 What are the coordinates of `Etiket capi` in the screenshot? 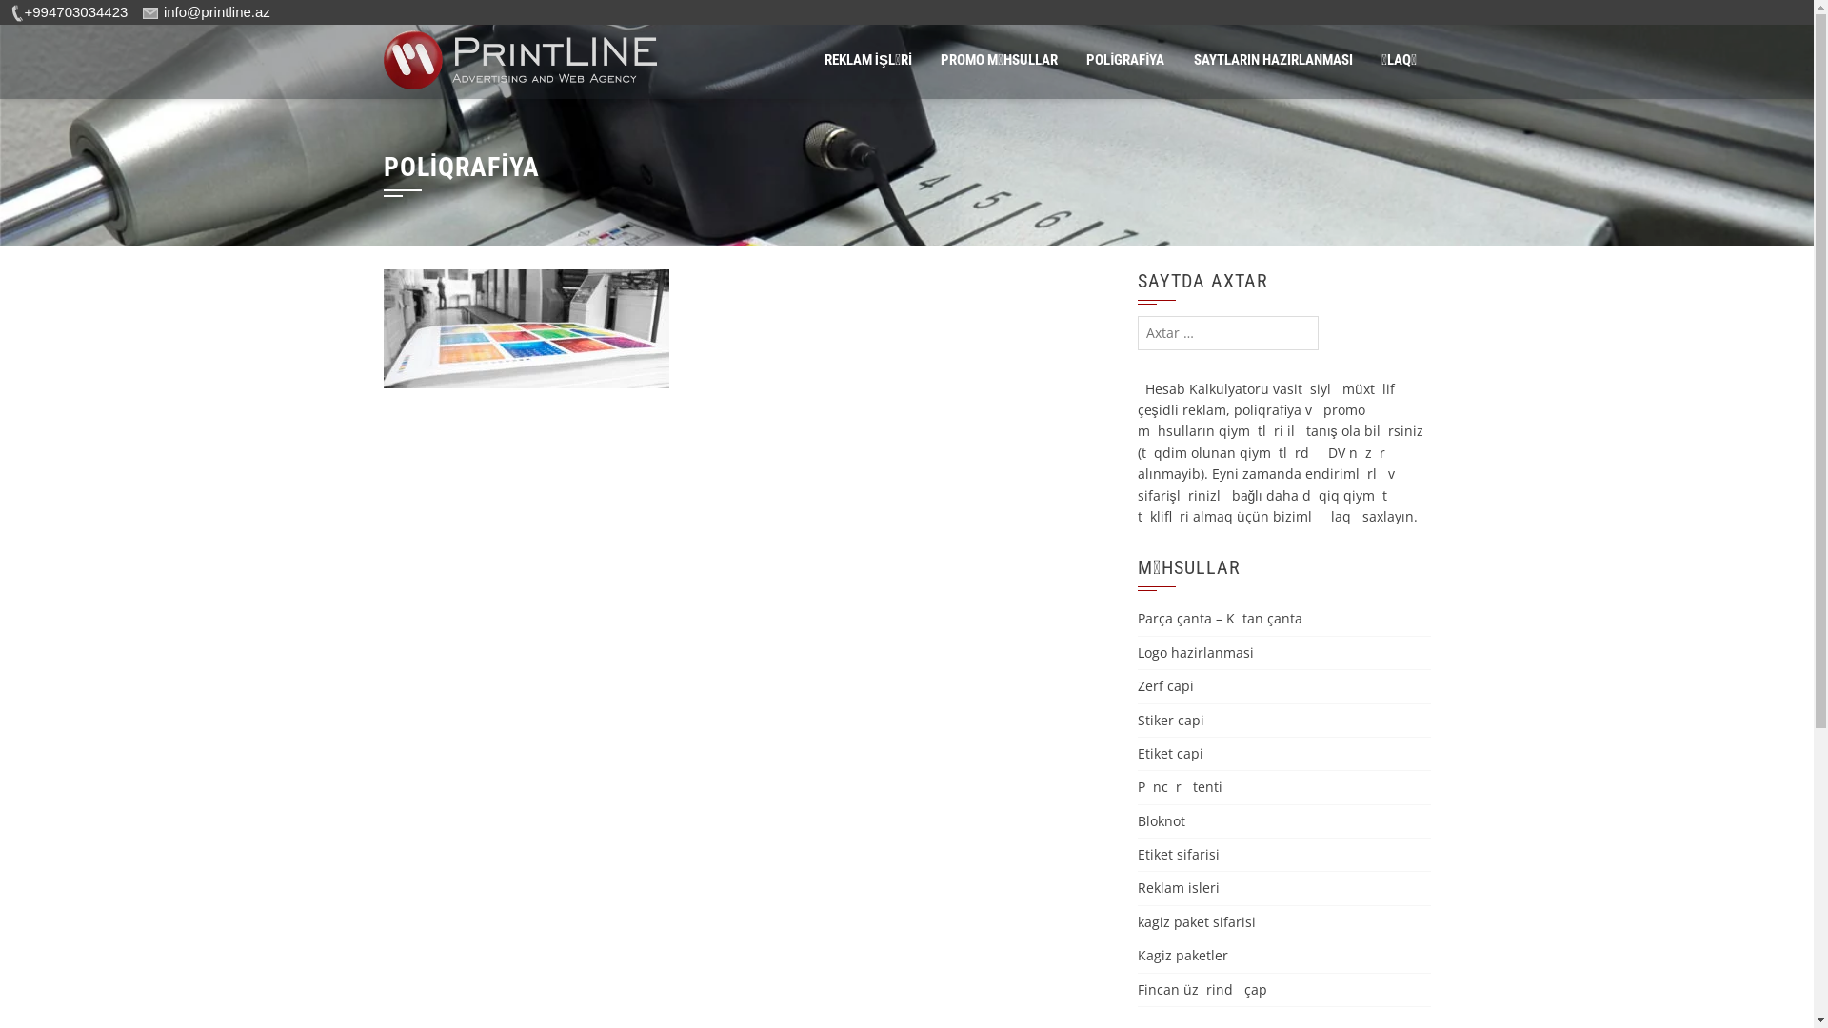 It's located at (1169, 754).